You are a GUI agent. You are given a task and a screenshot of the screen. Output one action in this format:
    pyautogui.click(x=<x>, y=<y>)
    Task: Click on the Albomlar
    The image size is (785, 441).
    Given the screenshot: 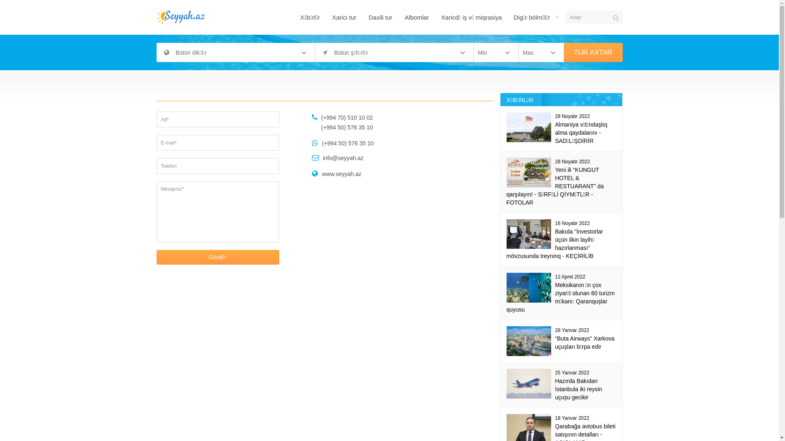 What is the action you would take?
    pyautogui.click(x=417, y=17)
    